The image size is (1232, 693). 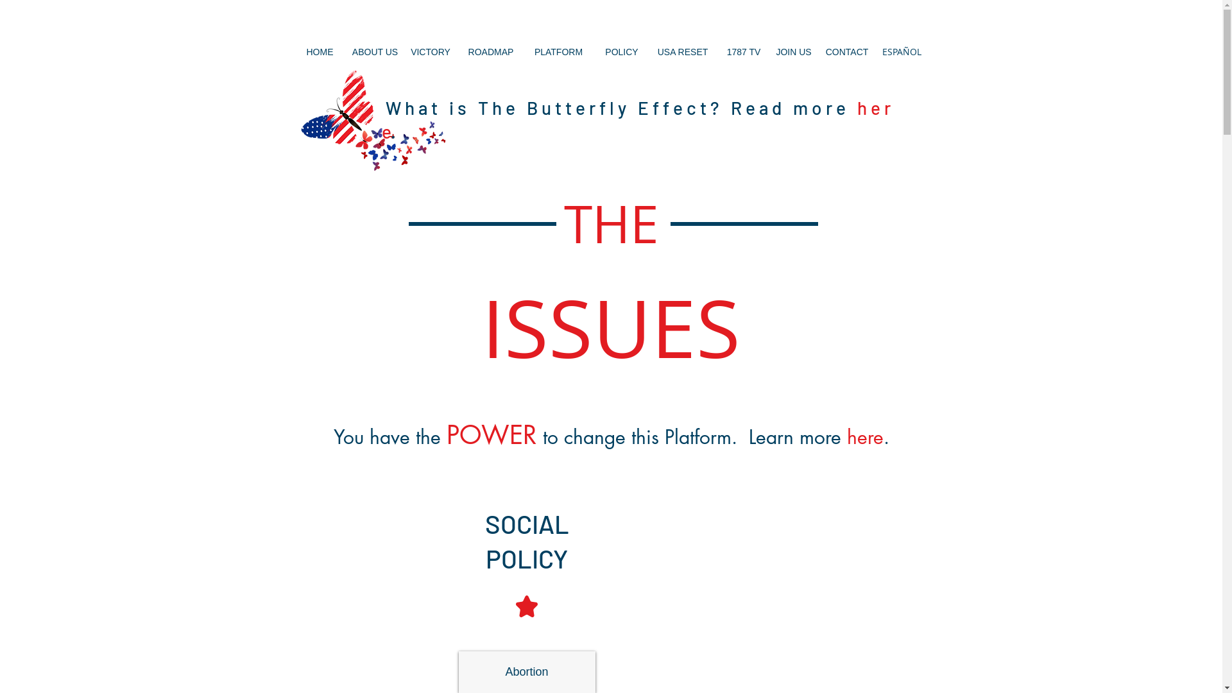 What do you see at coordinates (558, 51) in the screenshot?
I see `PLATFORM` at bounding box center [558, 51].